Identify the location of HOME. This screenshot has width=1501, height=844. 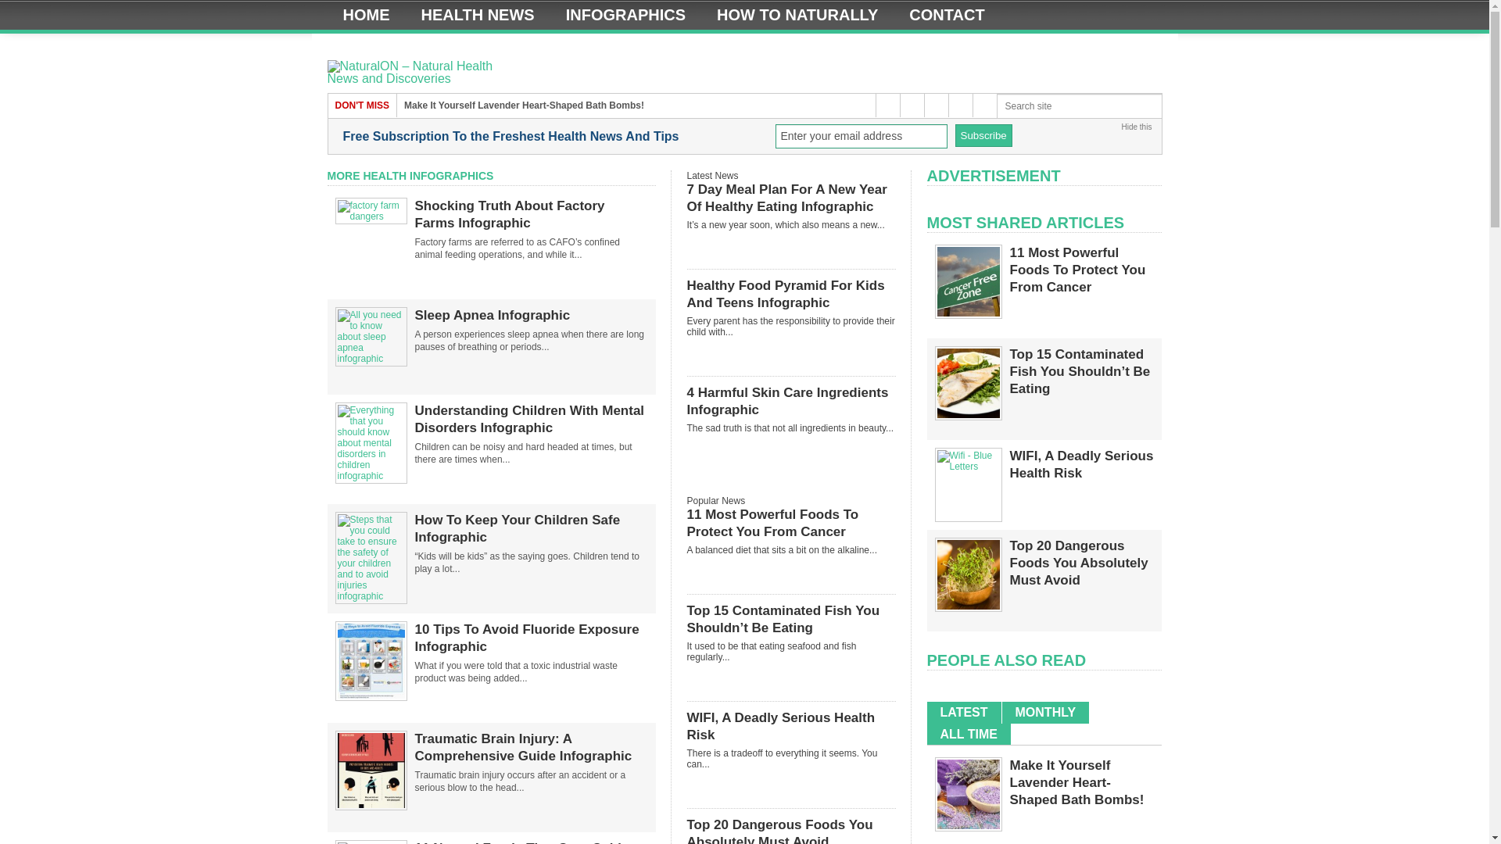
(366, 14).